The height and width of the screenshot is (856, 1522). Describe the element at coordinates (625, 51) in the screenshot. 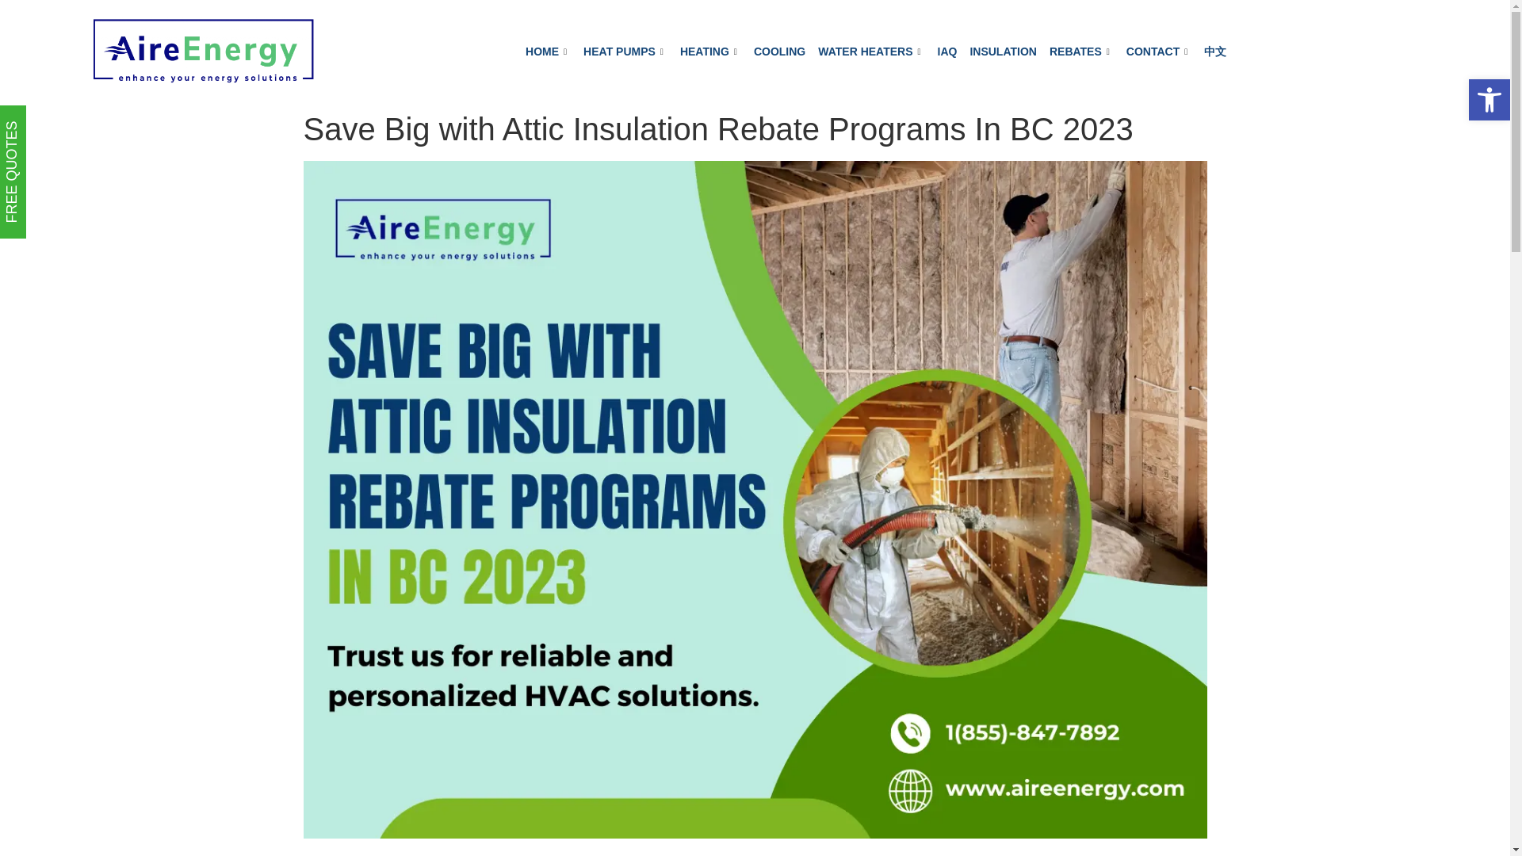

I see `HEAT PUMPS` at that location.